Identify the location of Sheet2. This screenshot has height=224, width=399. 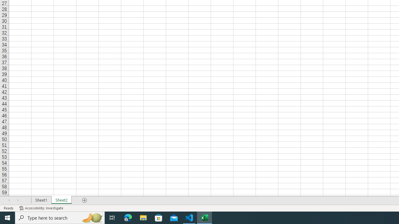
(62, 200).